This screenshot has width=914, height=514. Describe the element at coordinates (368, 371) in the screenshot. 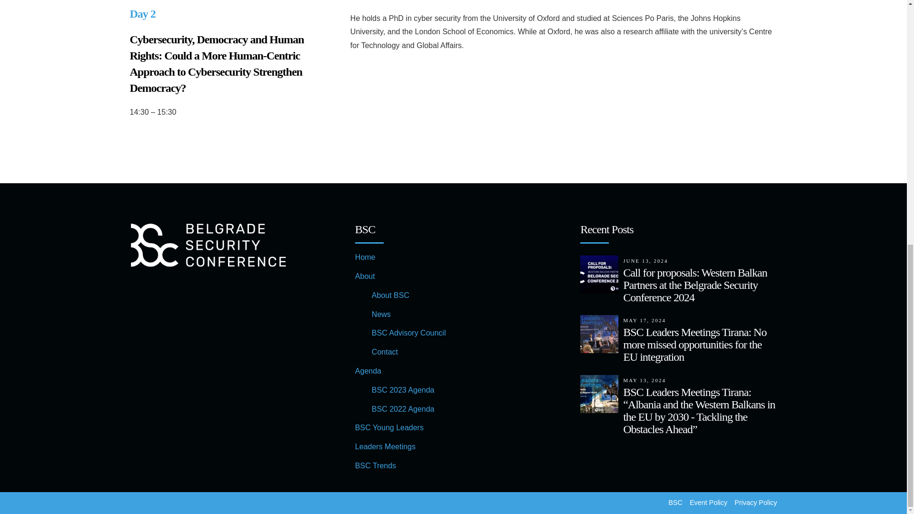

I see `Agenda` at that location.